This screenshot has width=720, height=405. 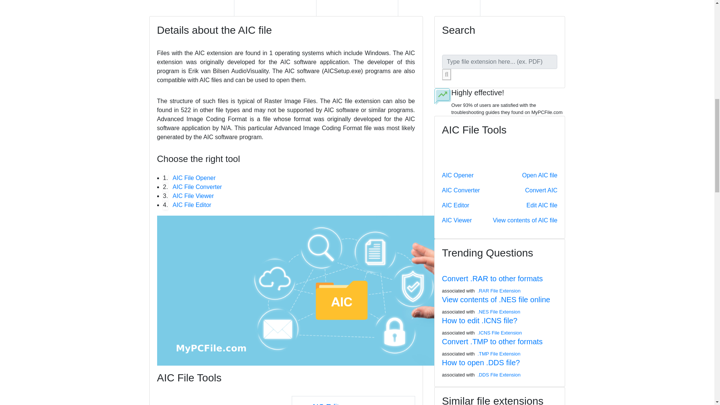 I want to click on AIC File Opener, so click(x=194, y=178).